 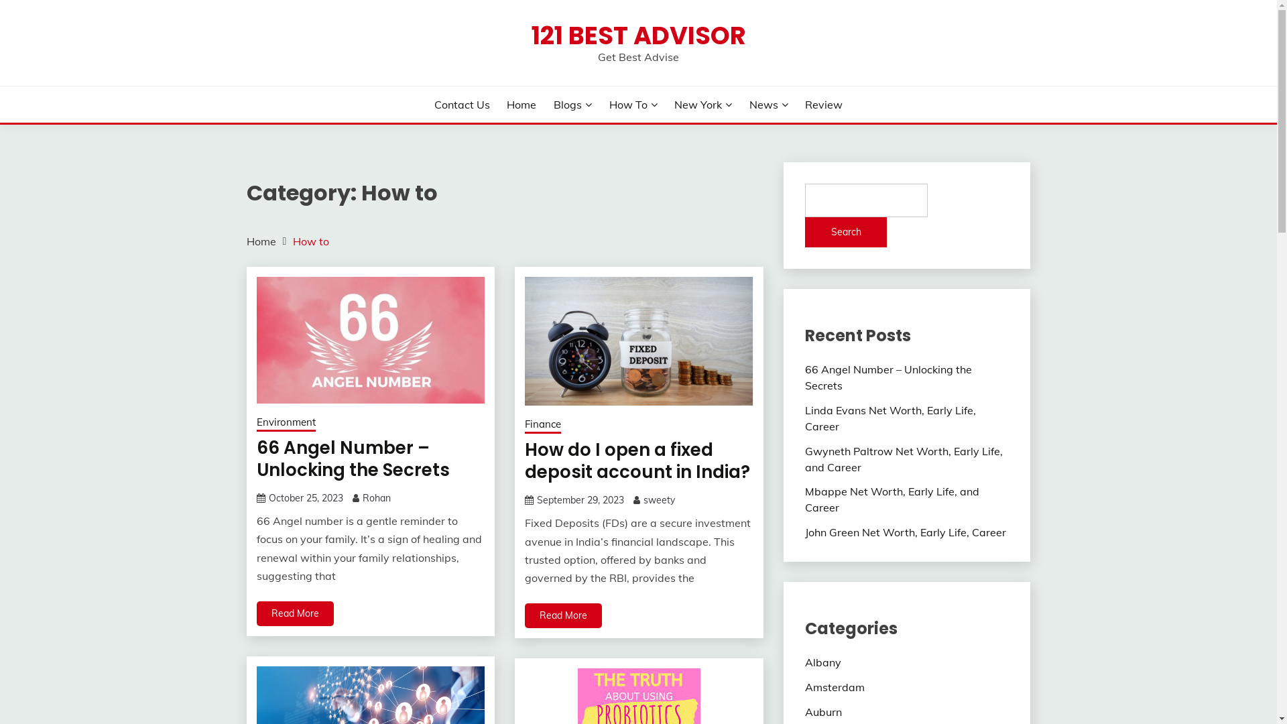 I want to click on Auburn, so click(x=823, y=712).